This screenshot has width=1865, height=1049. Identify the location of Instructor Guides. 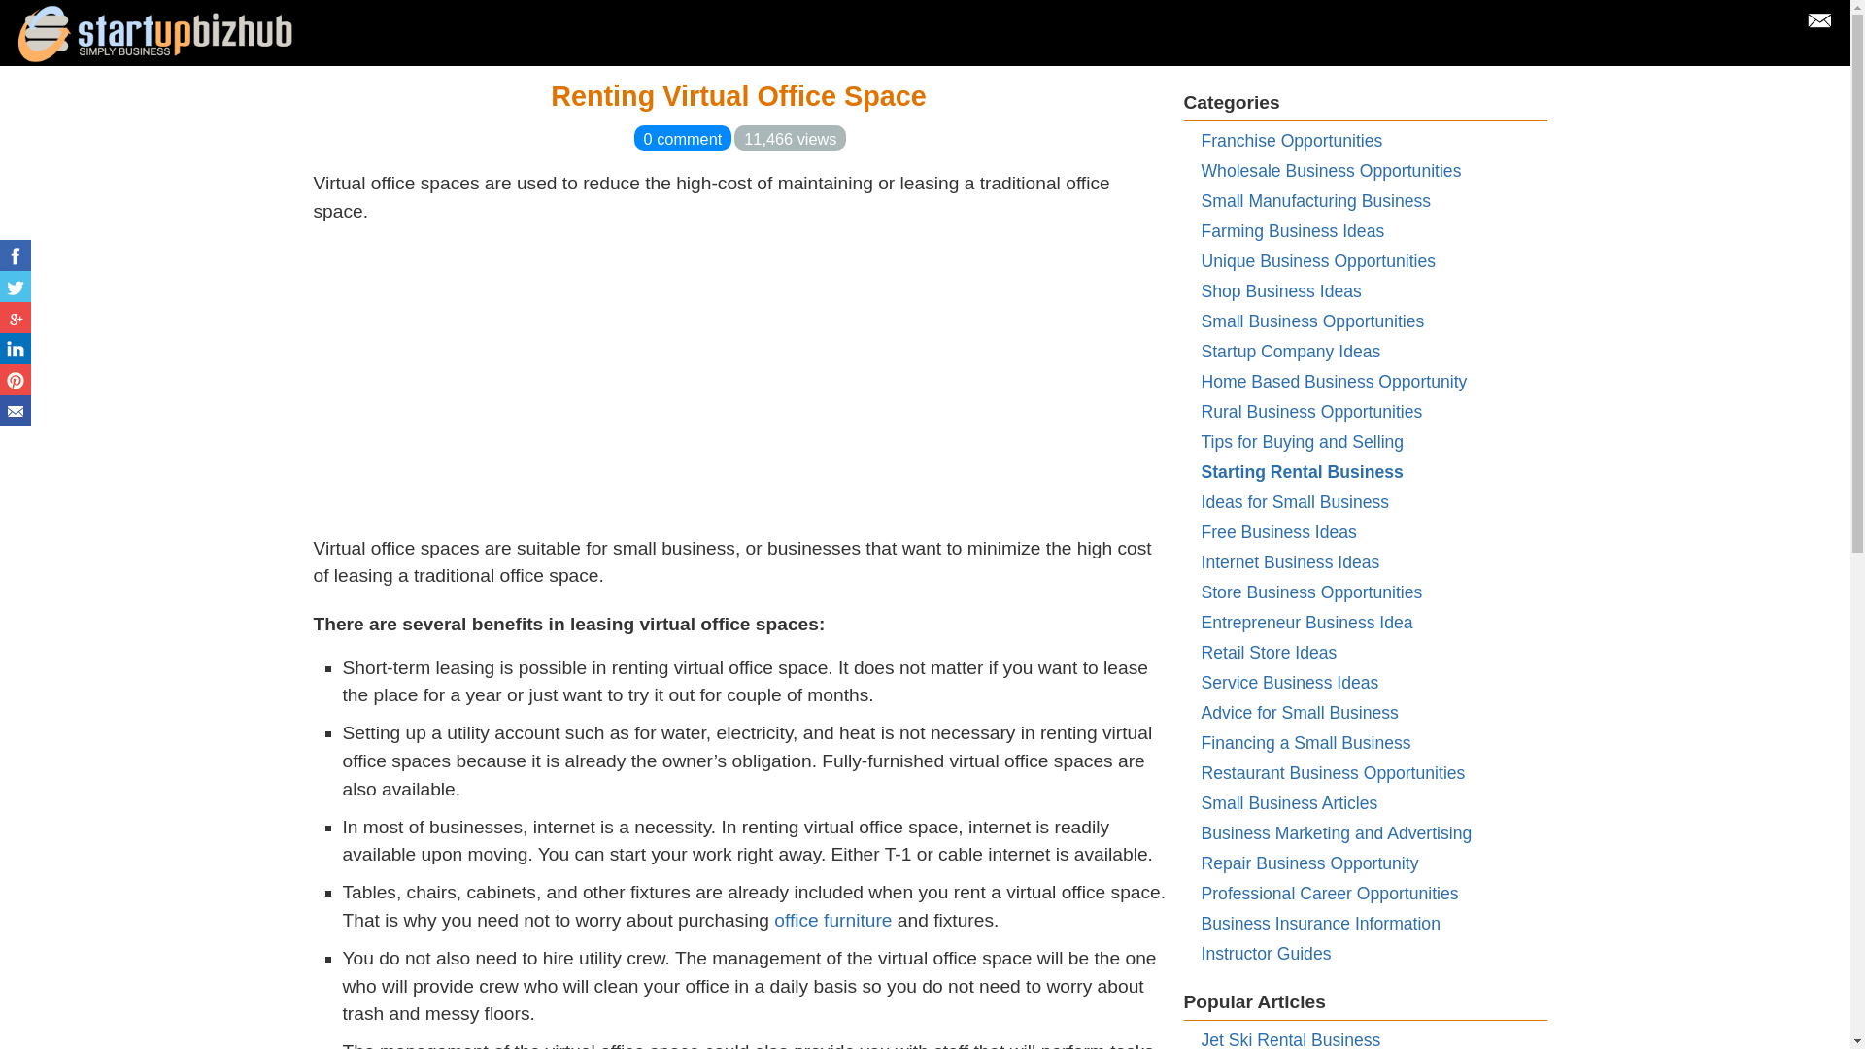
(1266, 954).